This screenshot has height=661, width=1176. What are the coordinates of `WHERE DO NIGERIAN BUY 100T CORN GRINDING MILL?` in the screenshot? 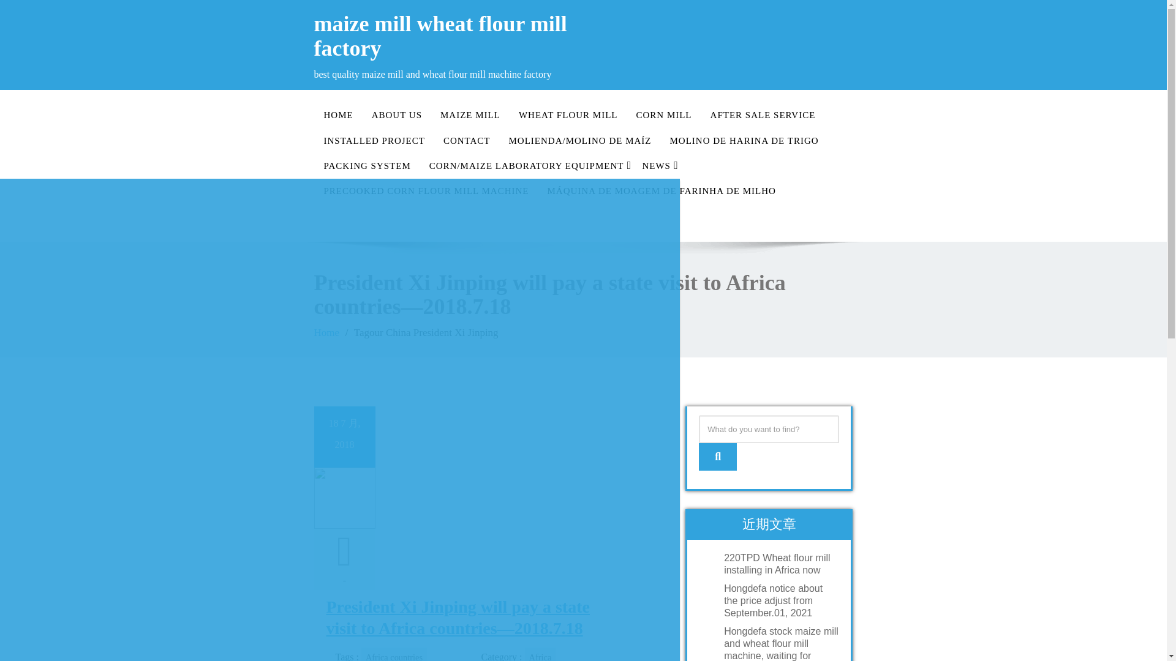 It's located at (339, 534).